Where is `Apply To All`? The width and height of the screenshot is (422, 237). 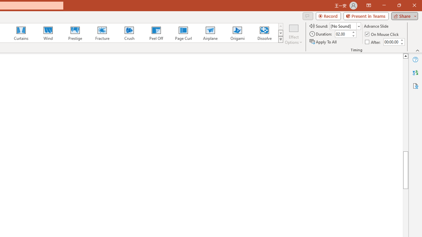 Apply To All is located at coordinates (323, 41).